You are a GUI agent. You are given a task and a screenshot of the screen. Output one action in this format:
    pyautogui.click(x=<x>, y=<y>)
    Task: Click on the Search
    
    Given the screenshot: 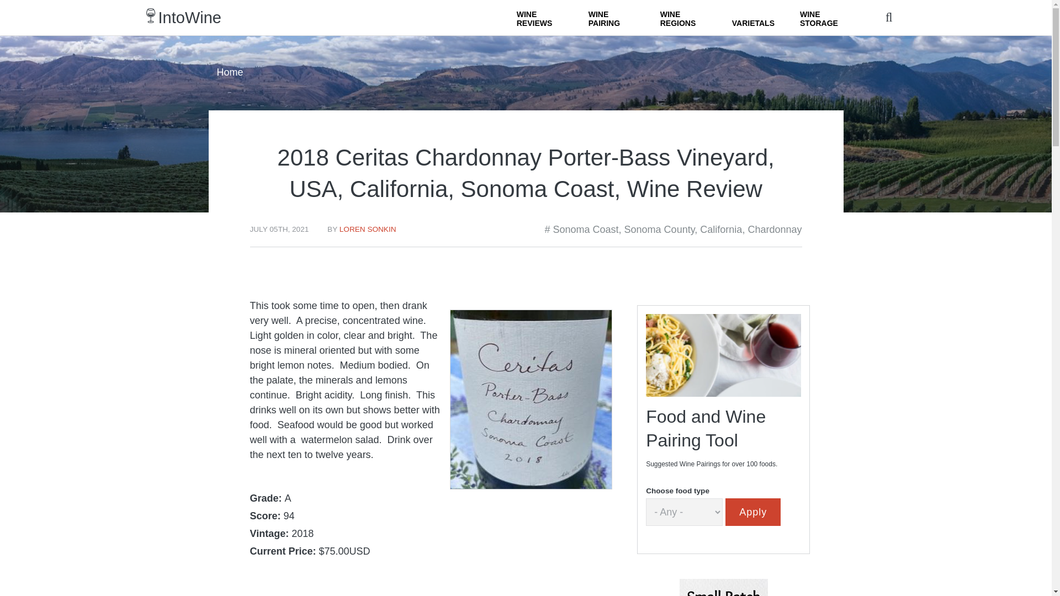 What is the action you would take?
    pyautogui.click(x=661, y=38)
    